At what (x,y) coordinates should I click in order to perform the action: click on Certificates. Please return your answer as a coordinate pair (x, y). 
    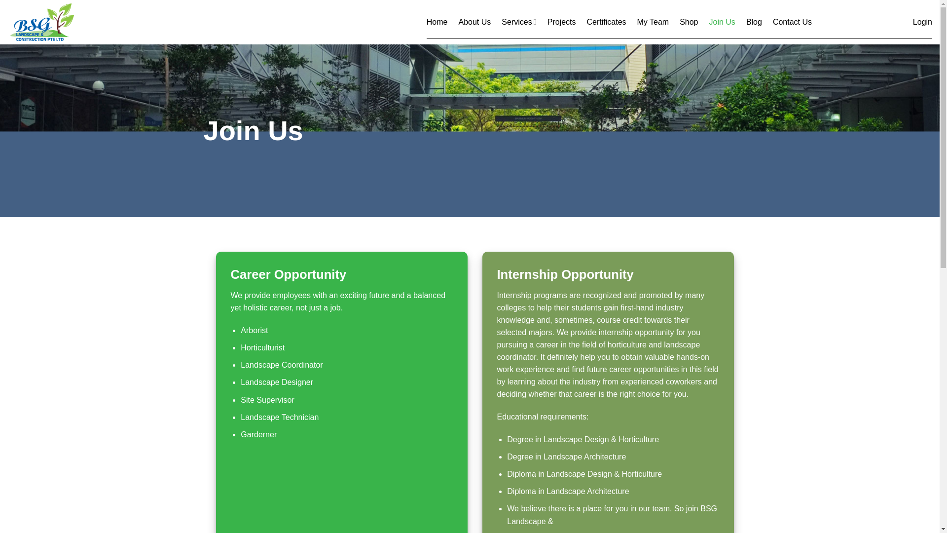
    Looking at the image, I should click on (607, 21).